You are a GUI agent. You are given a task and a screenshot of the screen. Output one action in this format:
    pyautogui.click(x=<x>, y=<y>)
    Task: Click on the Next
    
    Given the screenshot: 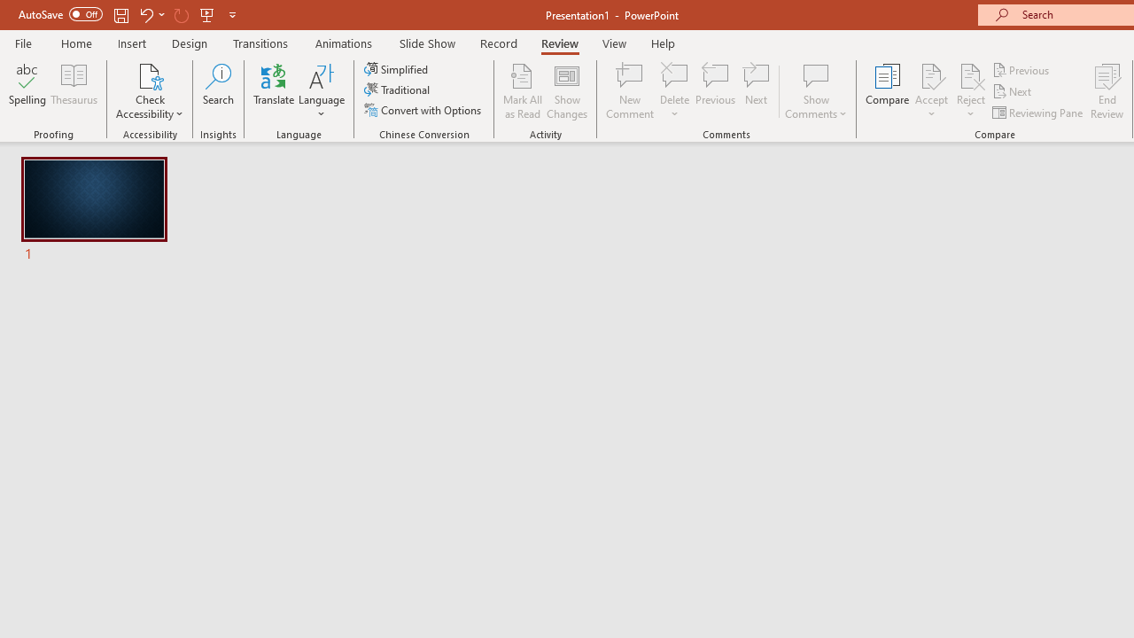 What is the action you would take?
    pyautogui.click(x=1014, y=92)
    